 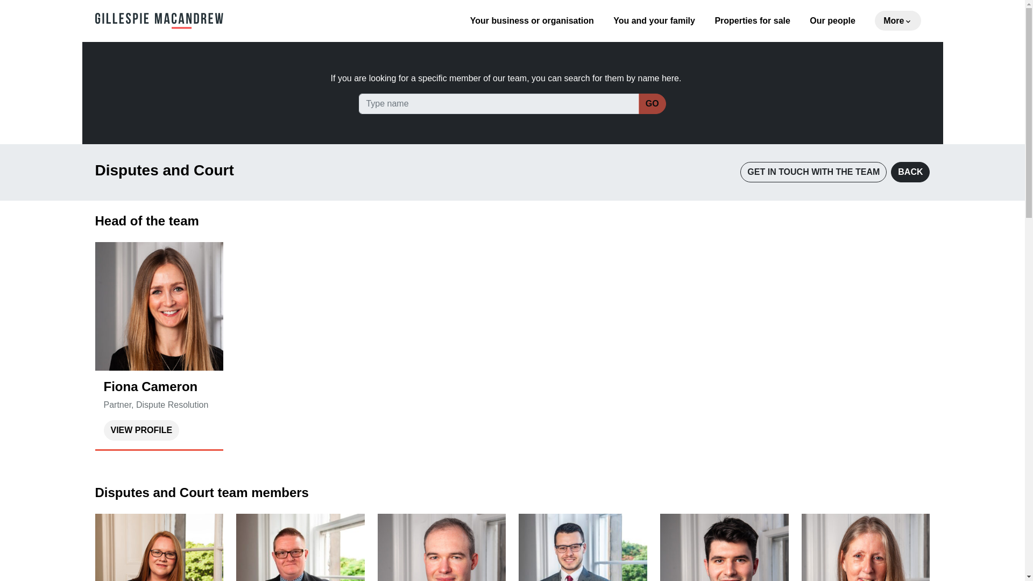 What do you see at coordinates (654, 20) in the screenshot?
I see `You and your family` at bounding box center [654, 20].